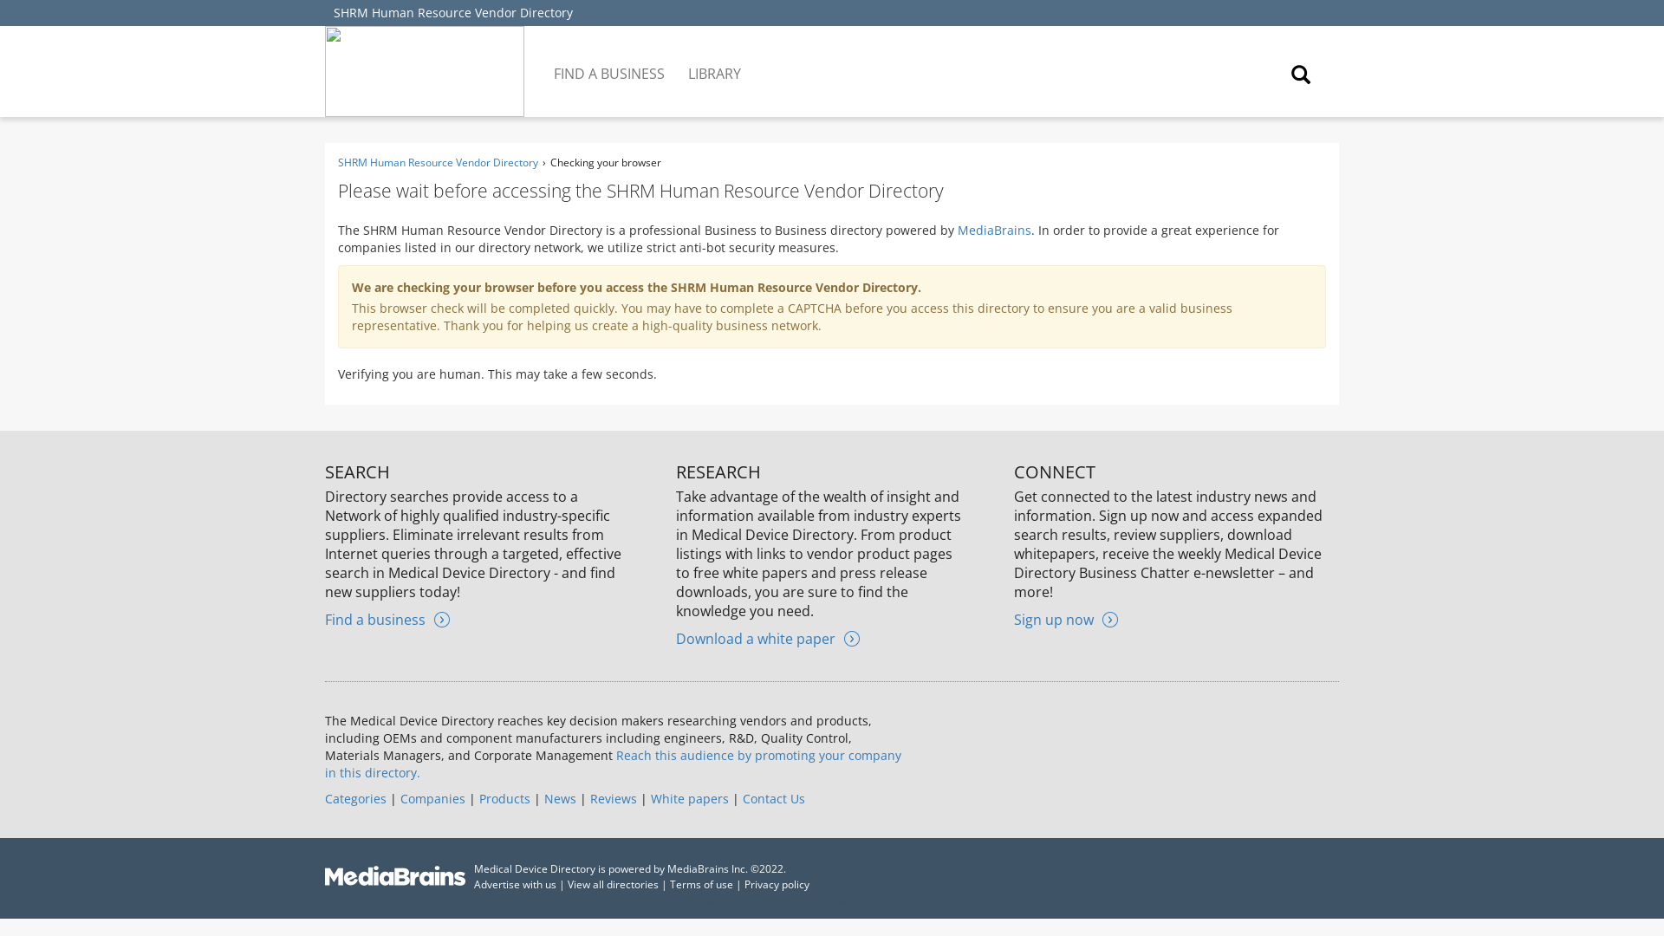 The image size is (1664, 936). Describe the element at coordinates (504, 797) in the screenshot. I see `Products` at that location.